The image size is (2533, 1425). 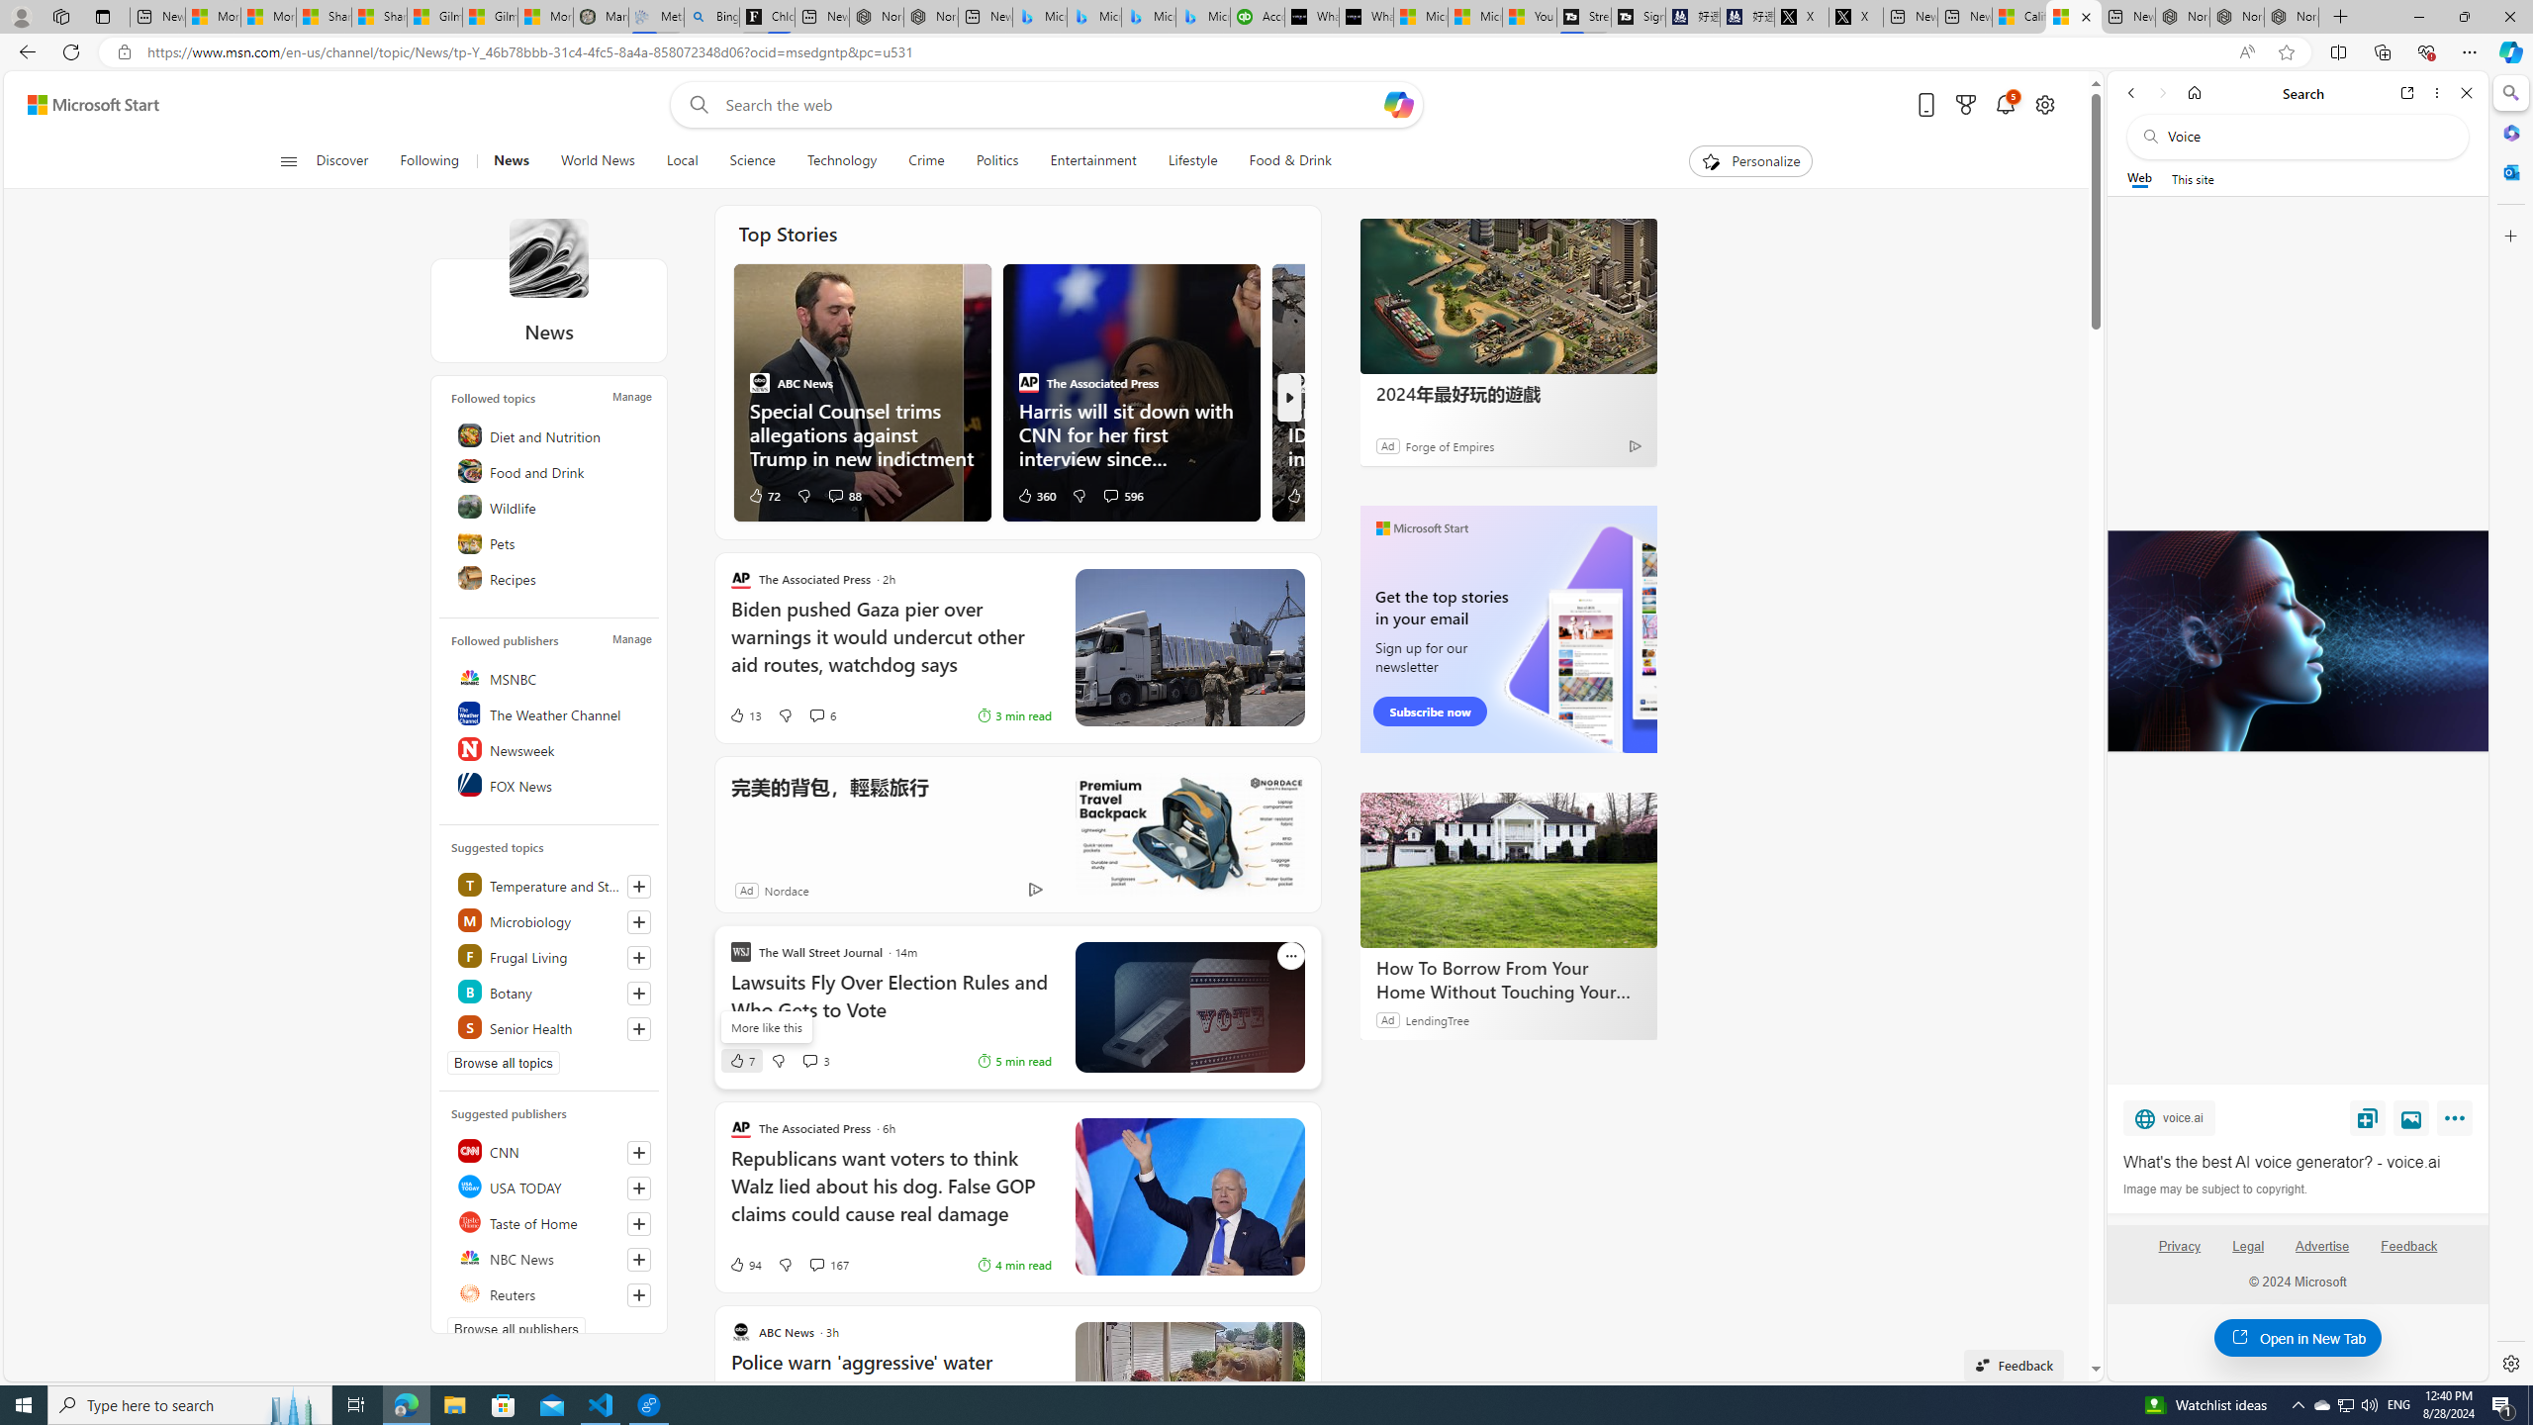 What do you see at coordinates (815, 1061) in the screenshot?
I see `View comments 3 Comment` at bounding box center [815, 1061].